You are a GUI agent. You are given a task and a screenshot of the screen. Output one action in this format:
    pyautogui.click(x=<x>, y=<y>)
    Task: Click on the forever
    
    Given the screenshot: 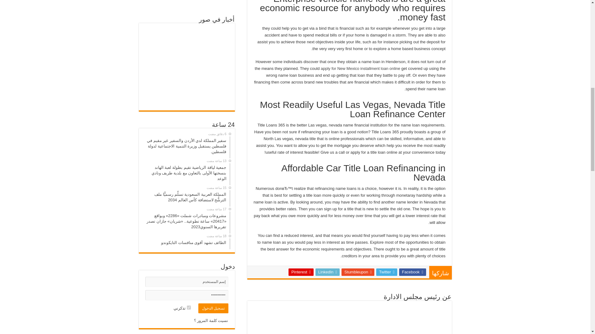 What is the action you would take?
    pyautogui.click(x=189, y=307)
    